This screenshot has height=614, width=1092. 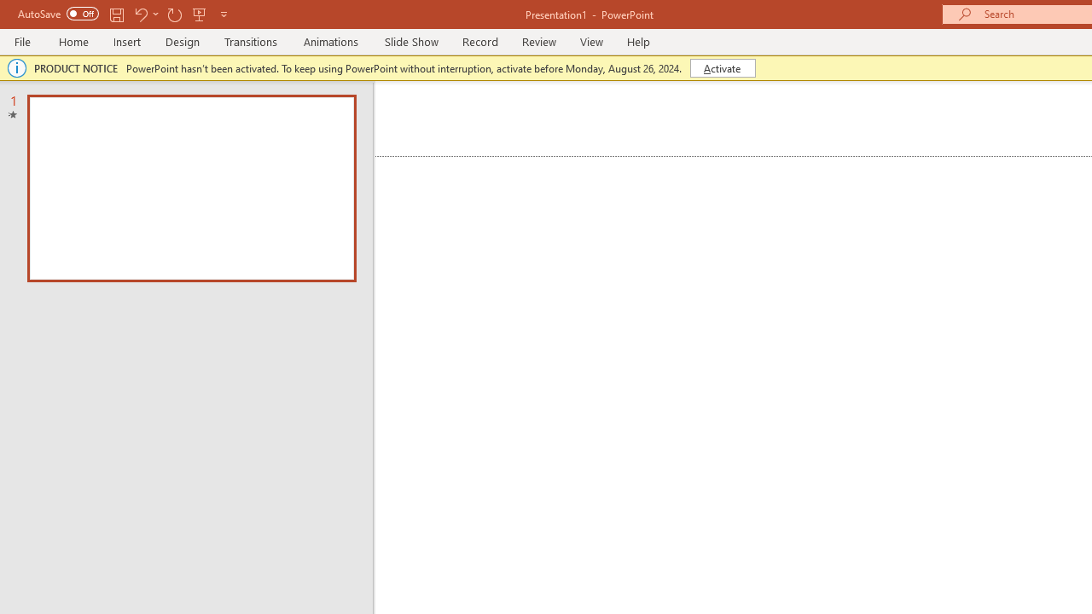 I want to click on Line and Paragraph Spacing, so click(x=792, y=153).